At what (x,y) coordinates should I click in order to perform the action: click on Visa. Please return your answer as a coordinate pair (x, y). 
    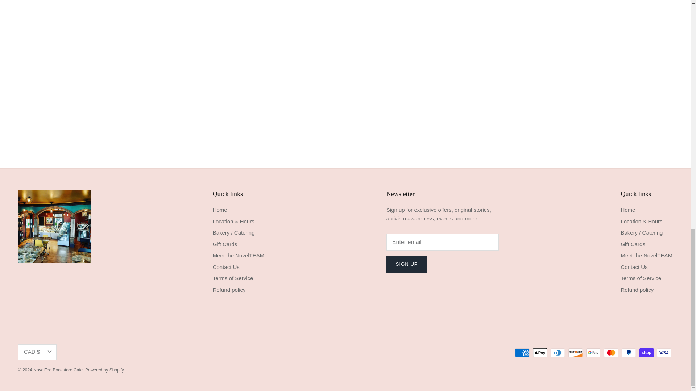
    Looking at the image, I should click on (664, 353).